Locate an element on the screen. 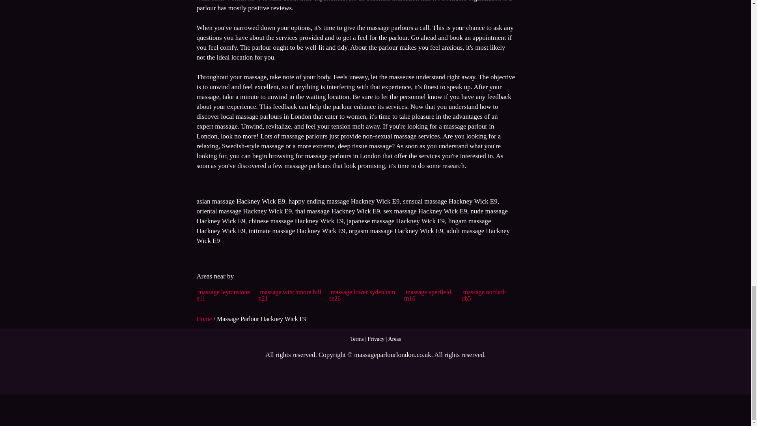 This screenshot has width=757, height=426. massageparlourlondon.co.uk is located at coordinates (392, 355).